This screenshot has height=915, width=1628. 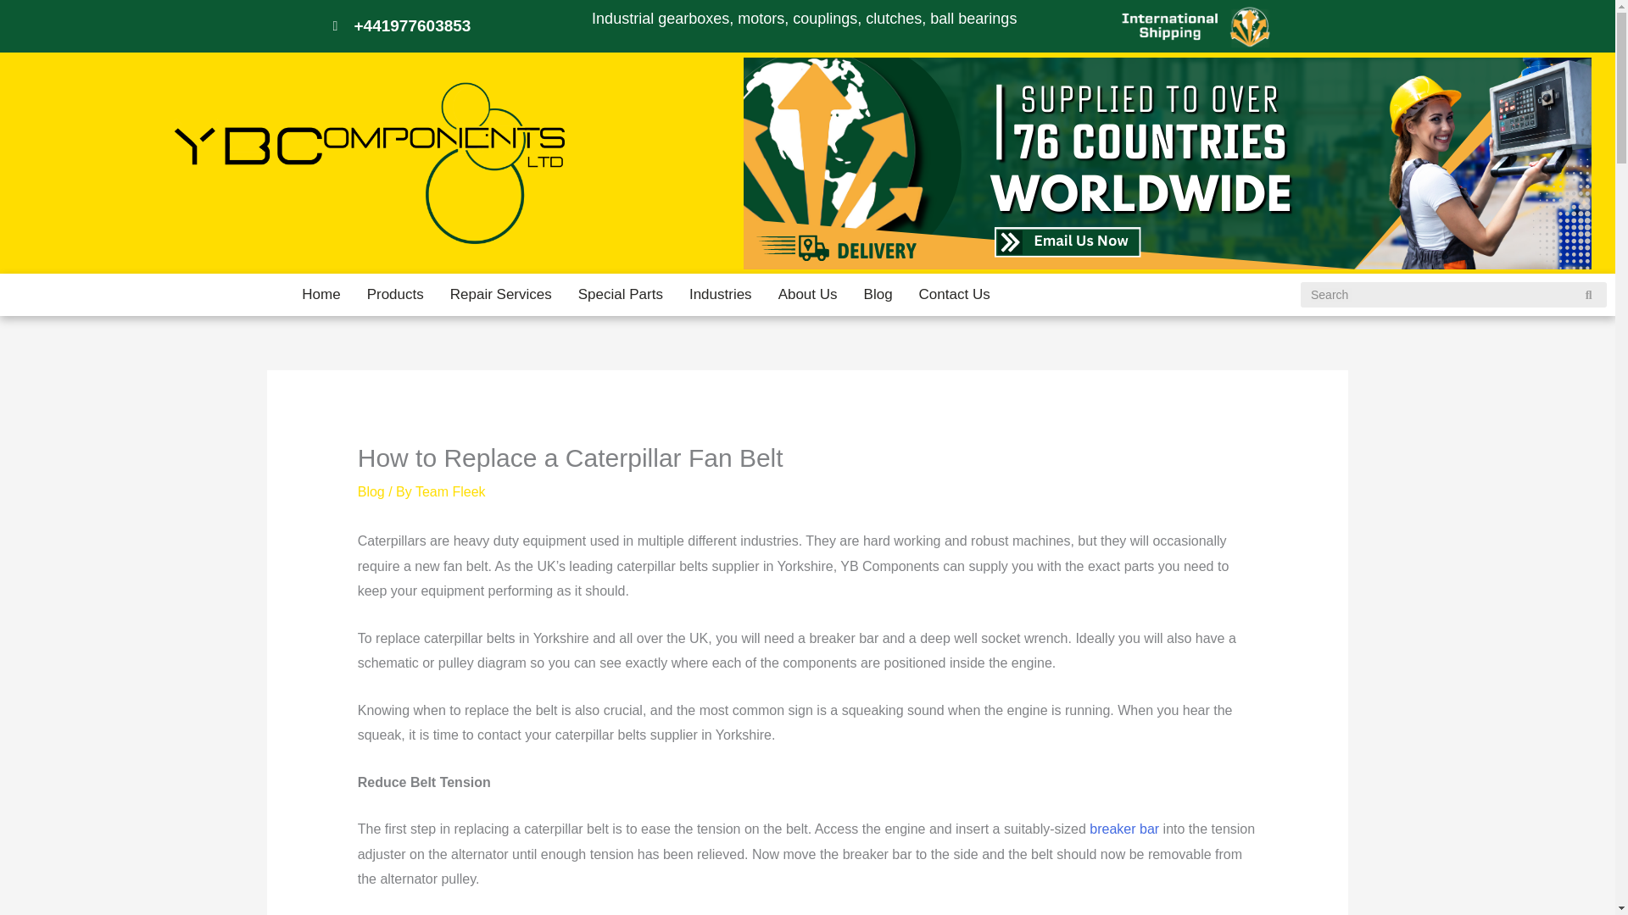 What do you see at coordinates (449, 491) in the screenshot?
I see `View all posts by Team Fleek` at bounding box center [449, 491].